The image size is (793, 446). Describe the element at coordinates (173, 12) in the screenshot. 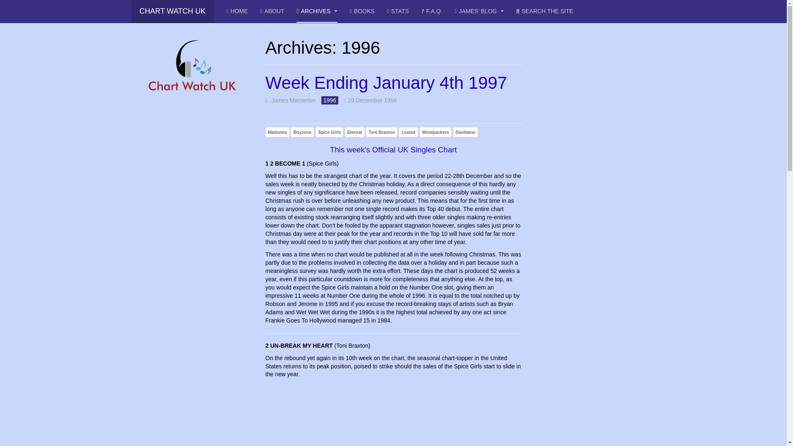

I see `Chart Watch UK` at that location.